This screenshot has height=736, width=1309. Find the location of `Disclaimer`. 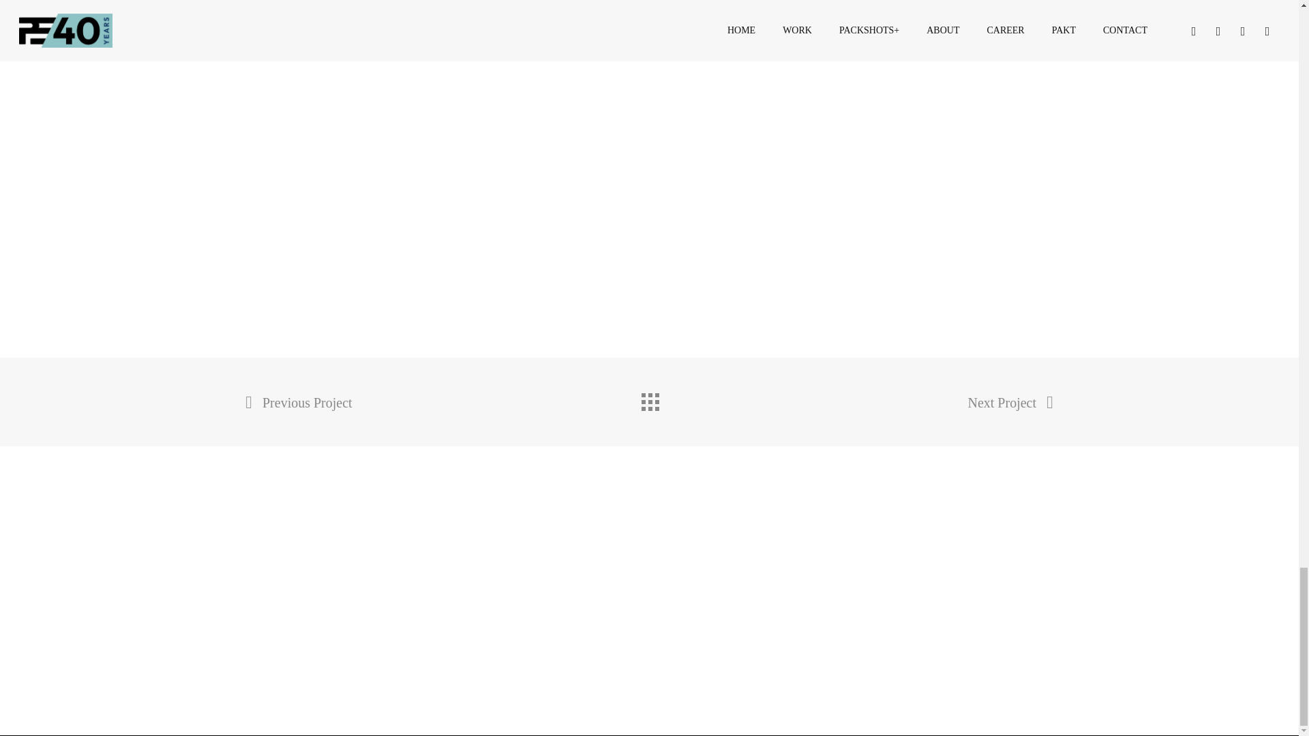

Disclaimer is located at coordinates (263, 714).